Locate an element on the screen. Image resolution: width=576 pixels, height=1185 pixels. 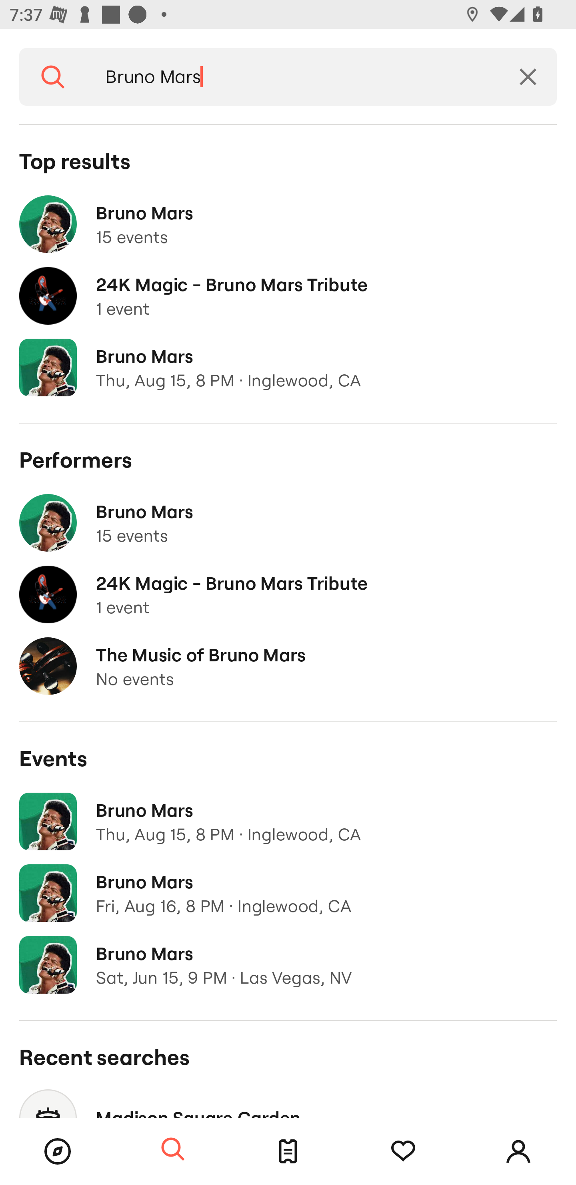
Bruno Mars Sat, Jun 15, 9 PM · Las Vegas, NV is located at coordinates (288, 965).